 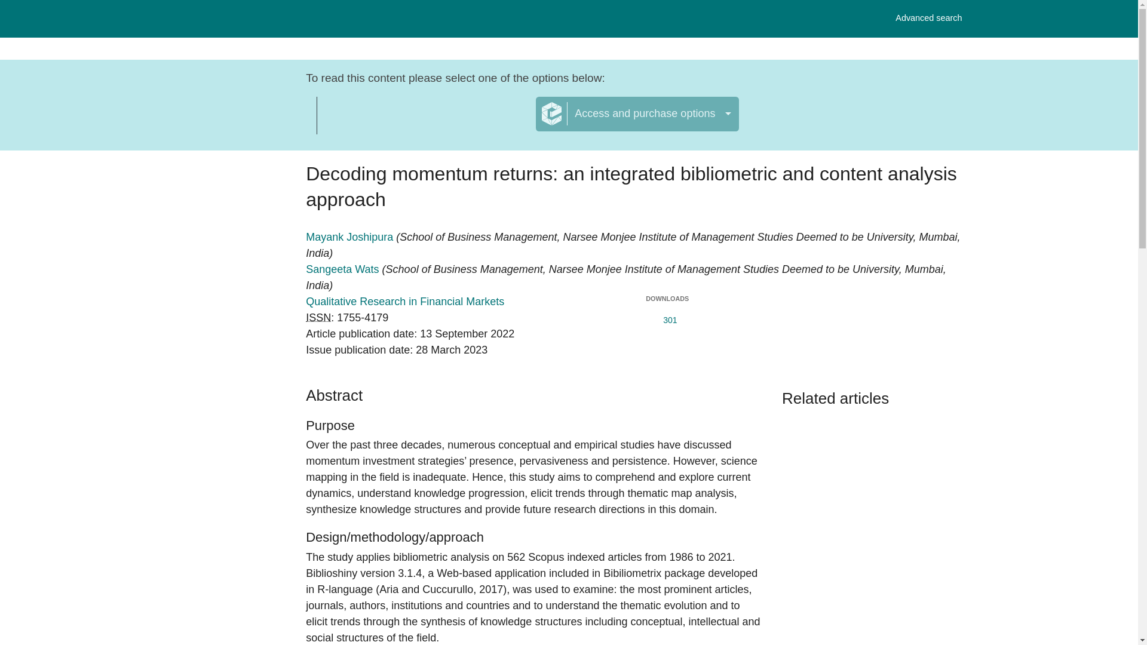 I want to click on Sangeeta Wats, so click(x=344, y=269).